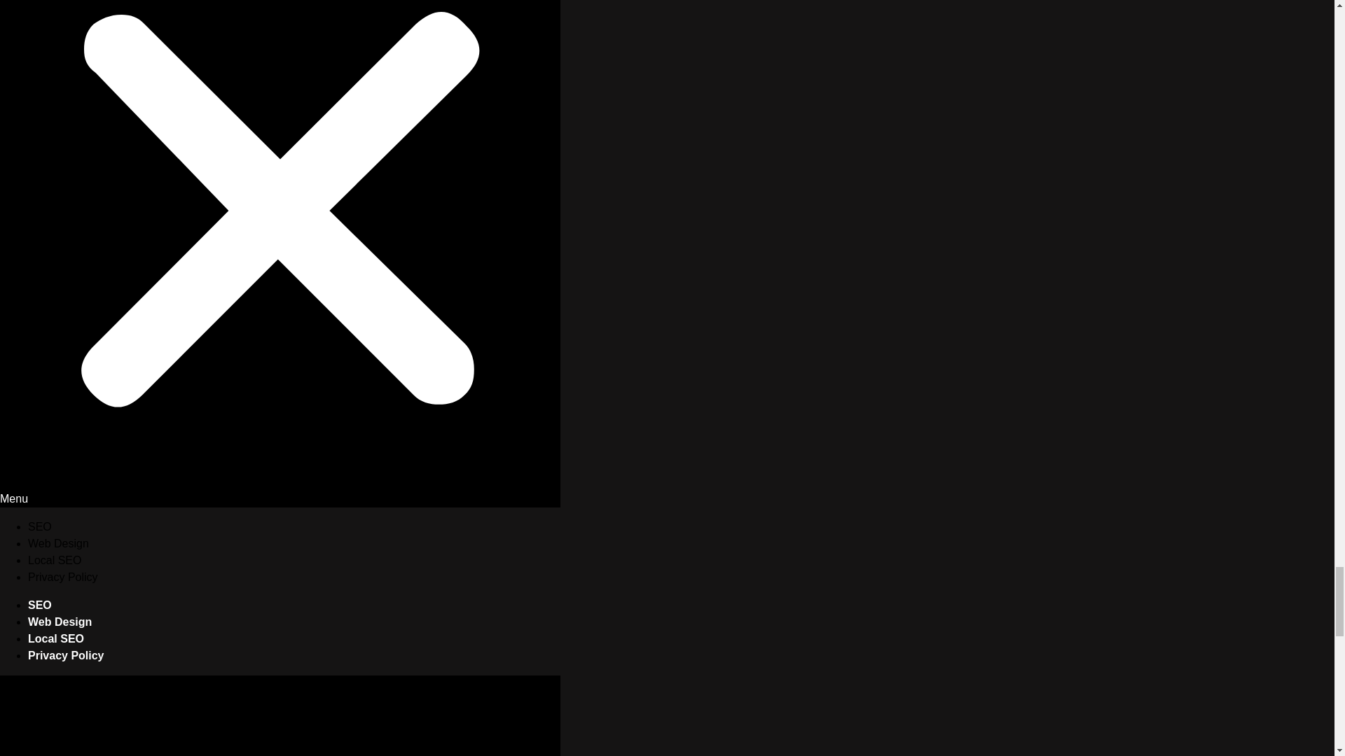 The height and width of the screenshot is (756, 1345). What do you see at coordinates (56, 638) in the screenshot?
I see `Local SEO` at bounding box center [56, 638].